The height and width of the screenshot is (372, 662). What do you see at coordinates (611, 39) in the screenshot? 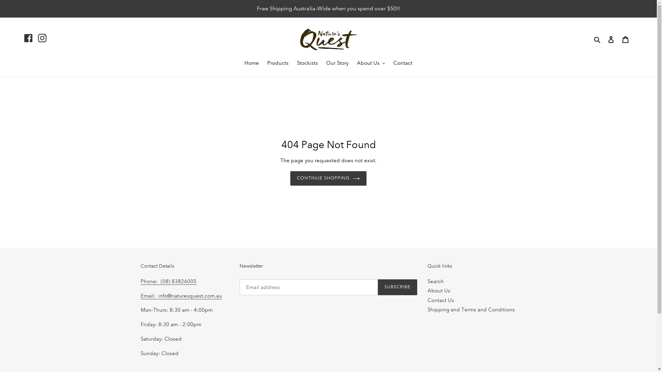
I see `Log in` at bounding box center [611, 39].